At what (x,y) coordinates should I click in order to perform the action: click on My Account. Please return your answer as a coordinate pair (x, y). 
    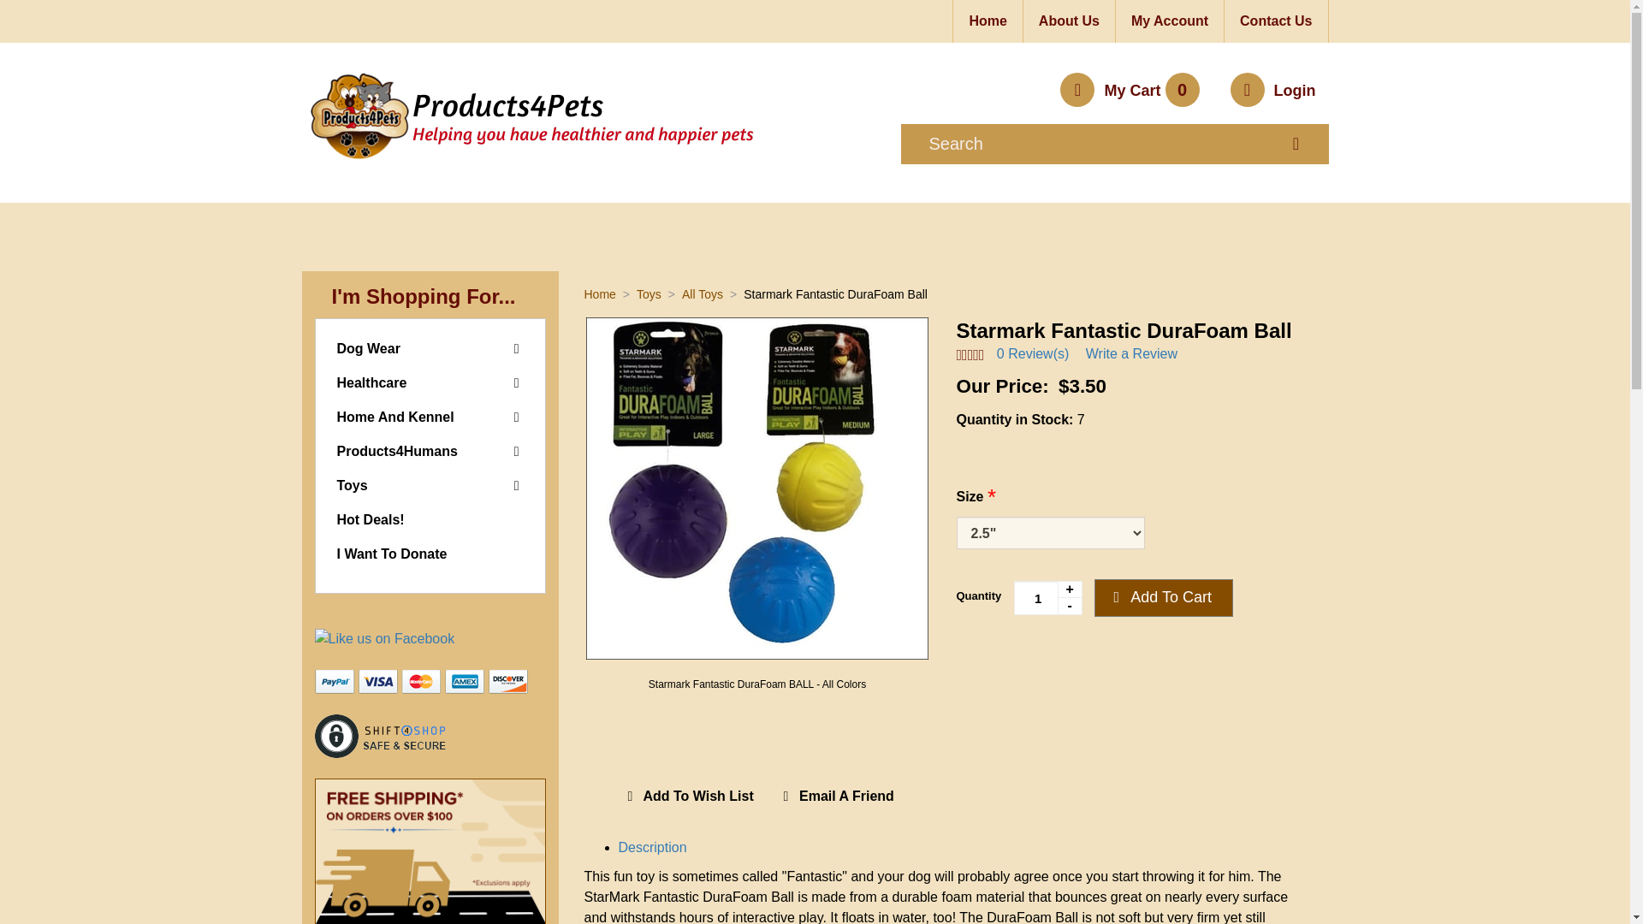
    Looking at the image, I should click on (1169, 21).